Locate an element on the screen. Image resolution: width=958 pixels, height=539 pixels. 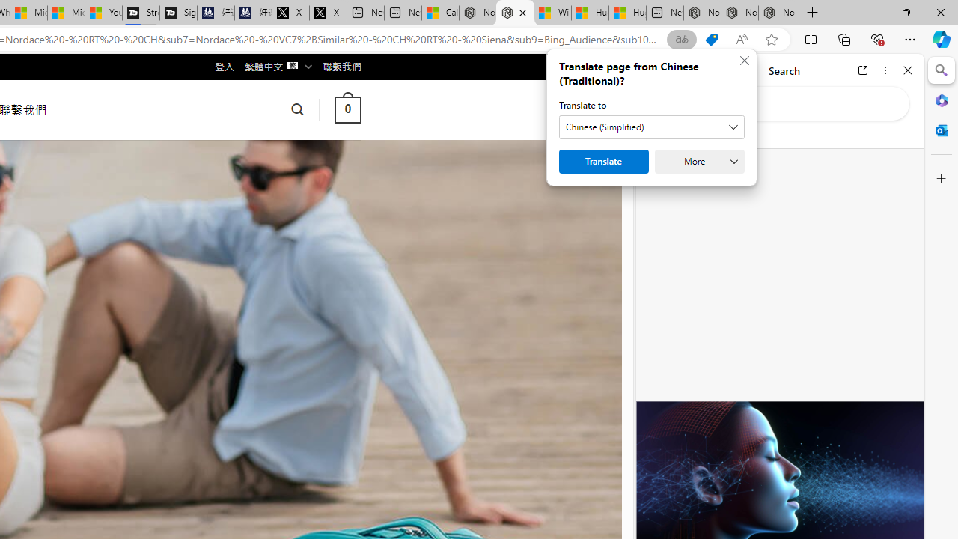
Microsoft Start Sports is located at coordinates (28, 13).